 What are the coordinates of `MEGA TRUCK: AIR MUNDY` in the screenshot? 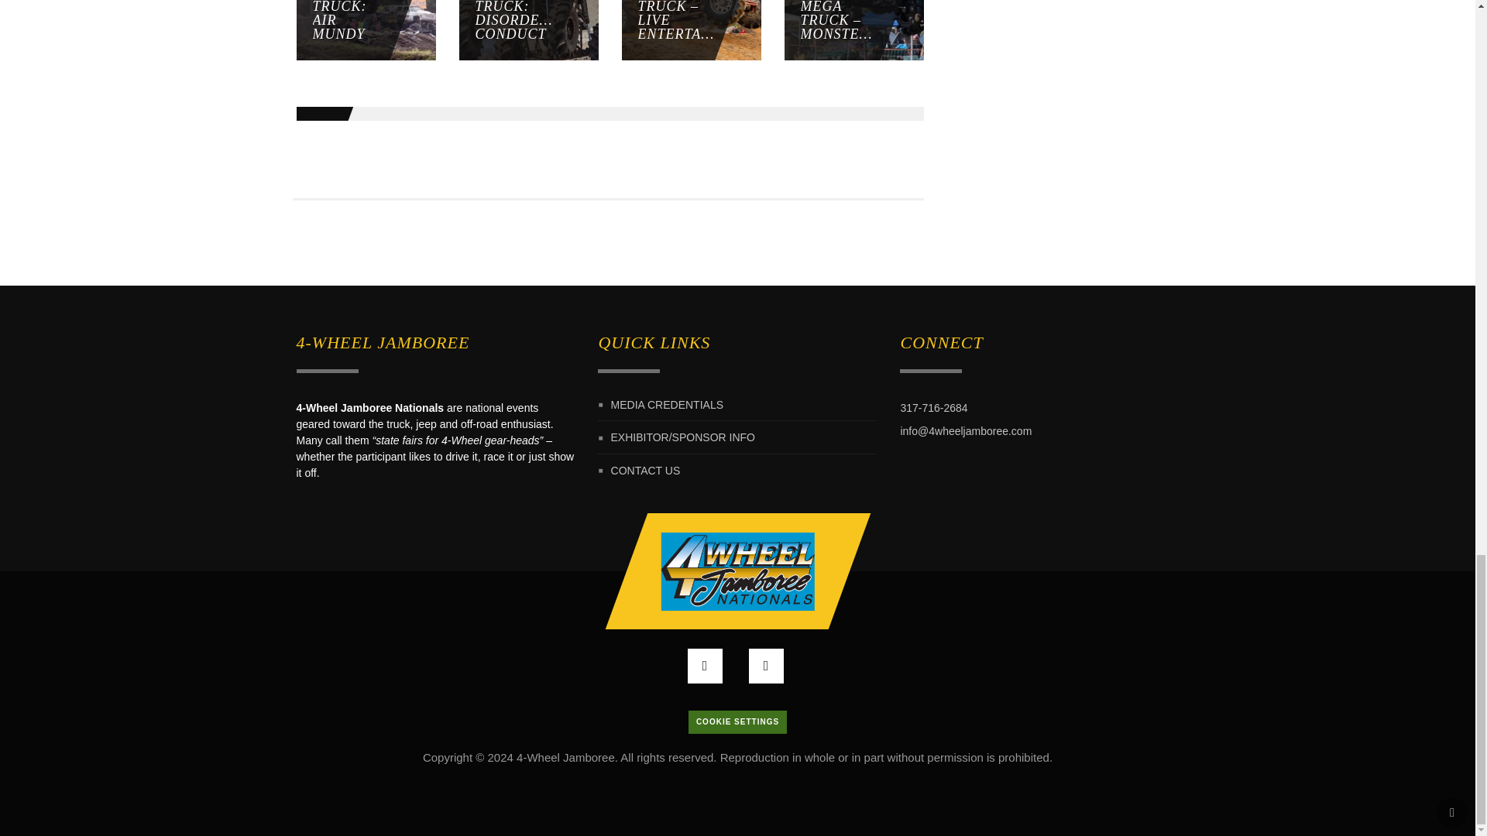 It's located at (327, 29).